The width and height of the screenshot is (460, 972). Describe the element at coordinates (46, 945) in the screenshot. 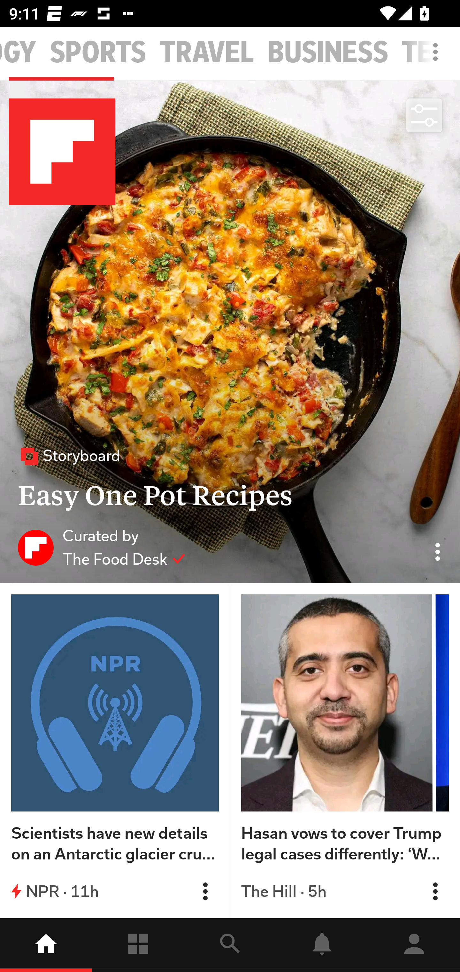

I see `home` at that location.